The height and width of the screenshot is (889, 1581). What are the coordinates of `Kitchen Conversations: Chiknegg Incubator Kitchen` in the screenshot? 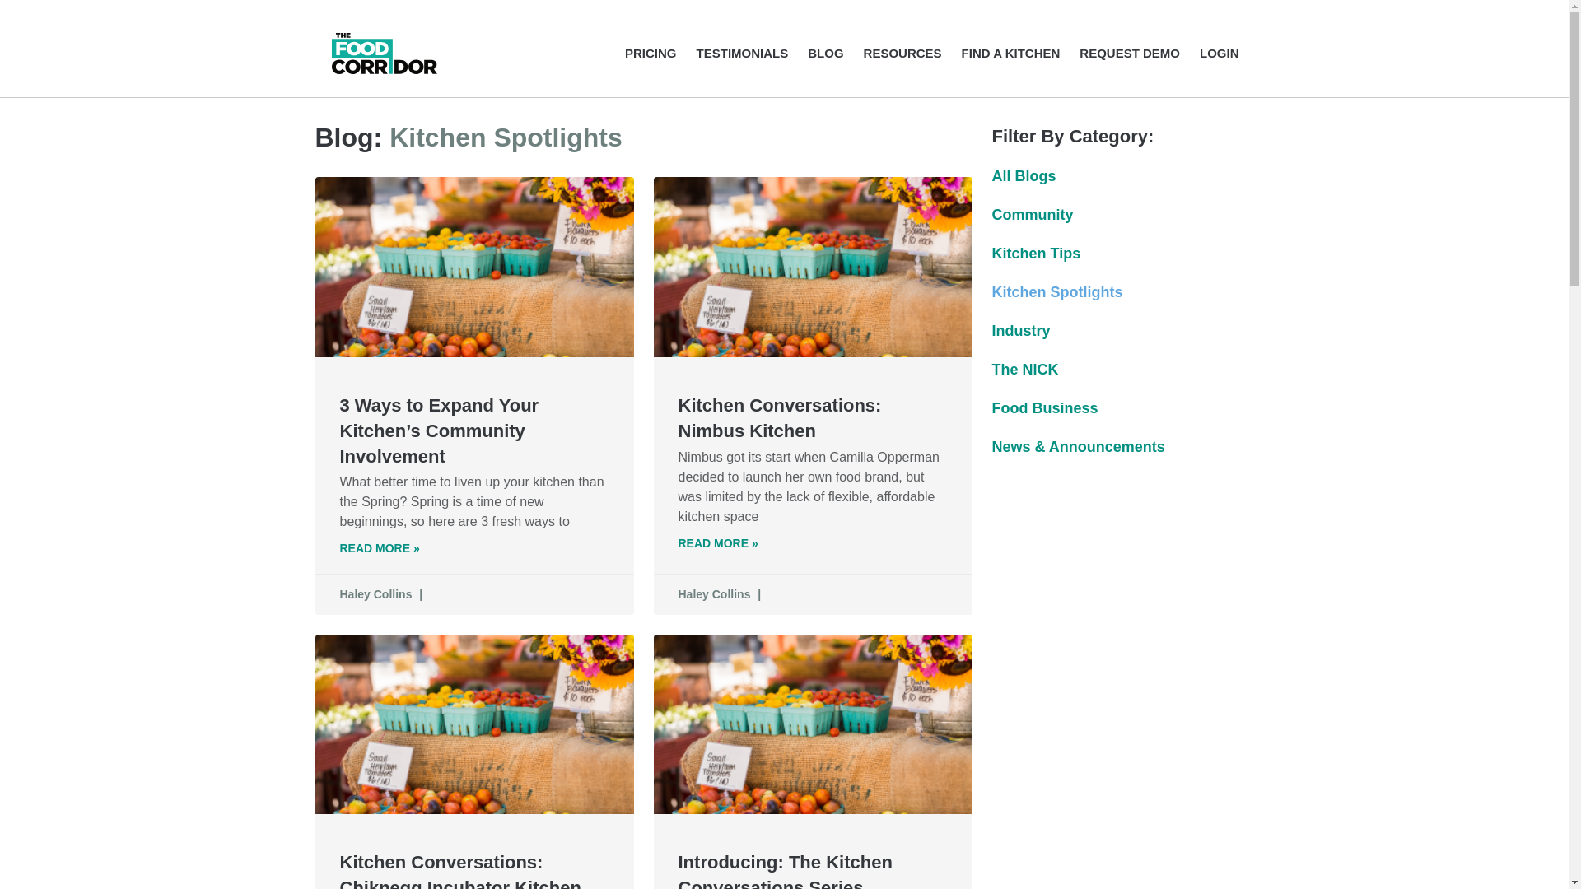 It's located at (459, 870).